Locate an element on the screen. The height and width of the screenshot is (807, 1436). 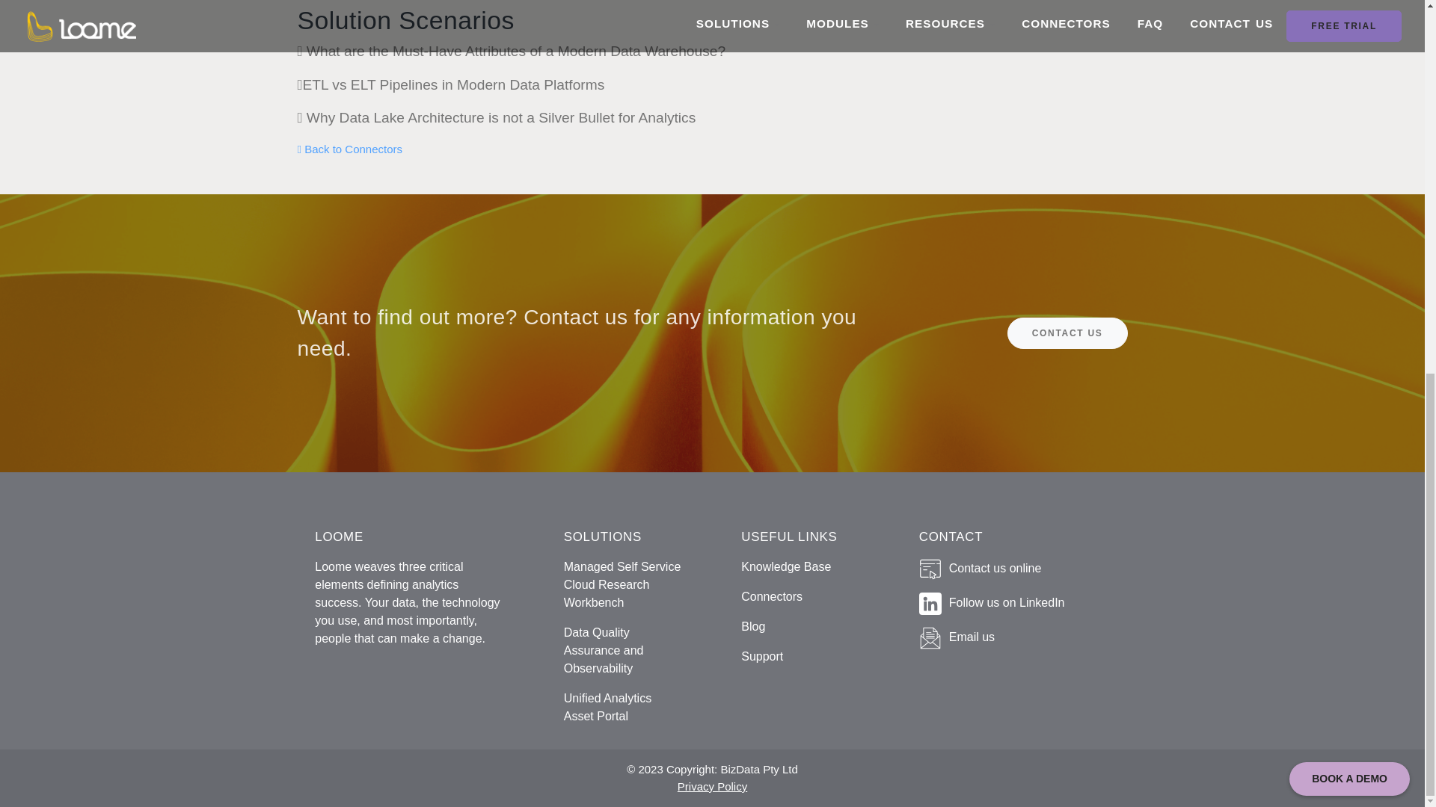
Support is located at coordinates (761, 656).